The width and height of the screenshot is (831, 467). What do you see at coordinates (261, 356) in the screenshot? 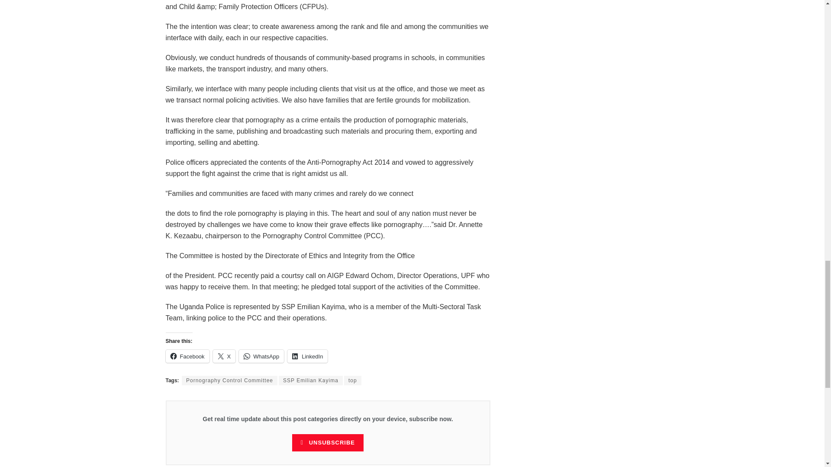
I see `Click to share on WhatsApp` at bounding box center [261, 356].